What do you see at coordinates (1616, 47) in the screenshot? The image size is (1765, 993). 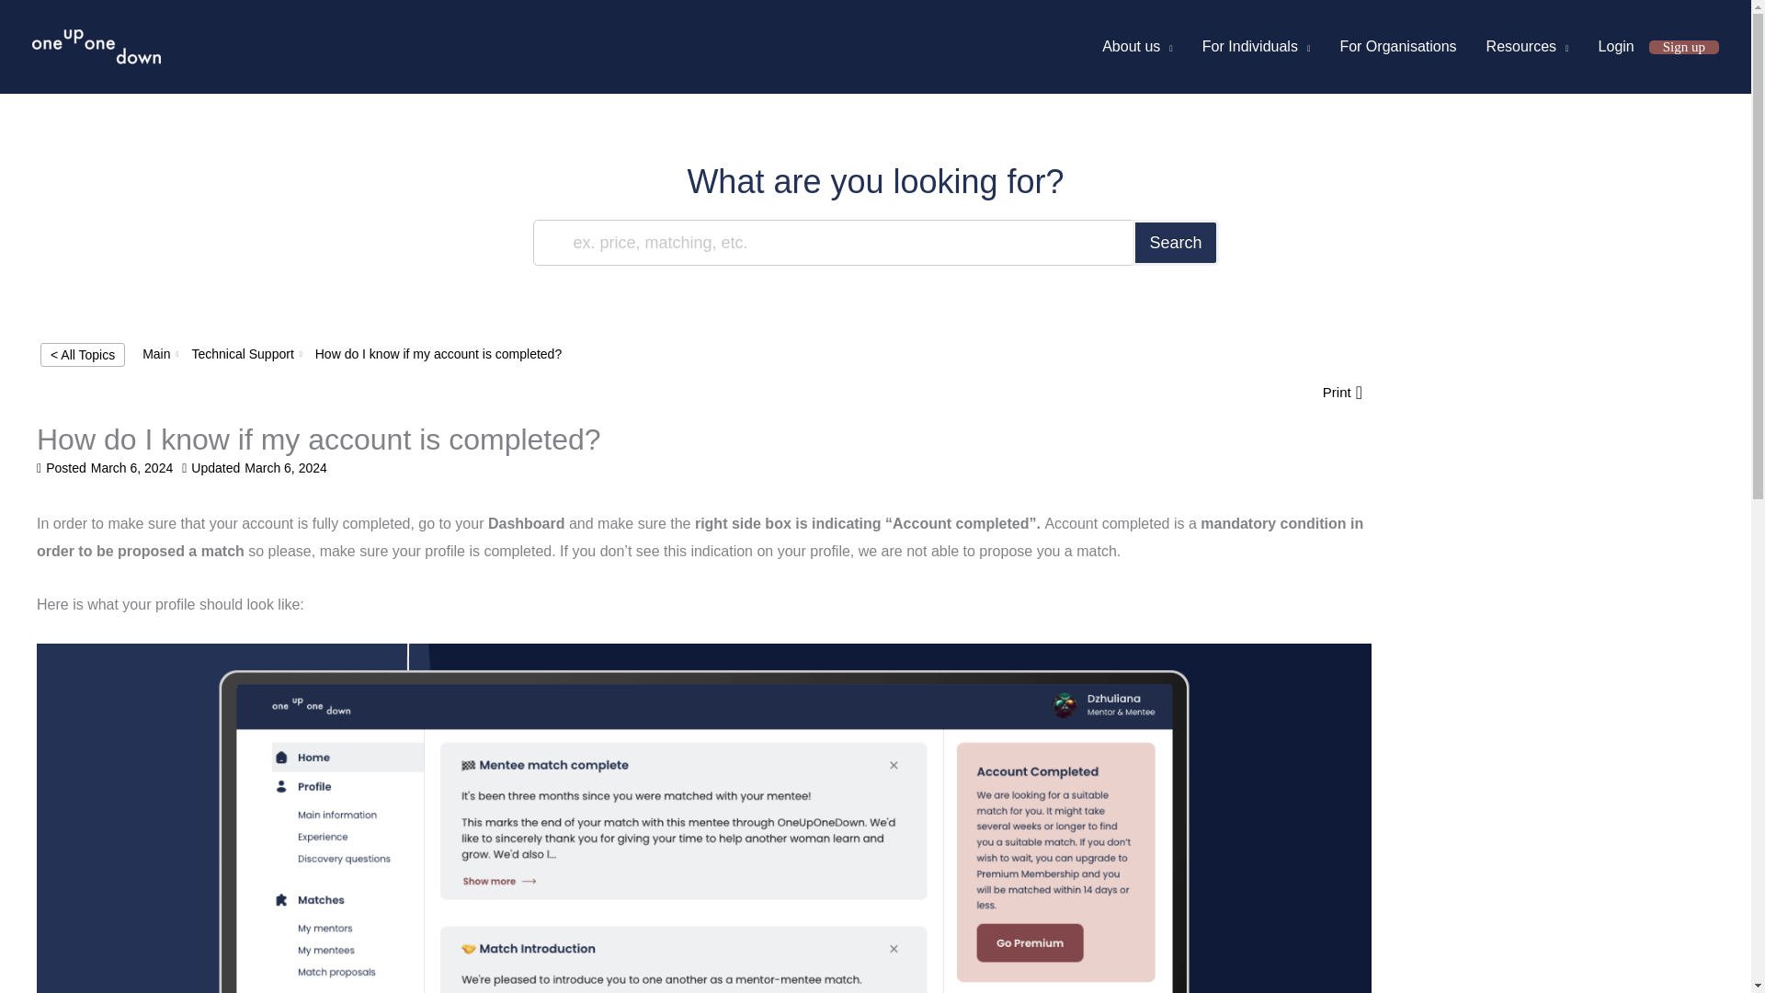 I see `Login` at bounding box center [1616, 47].